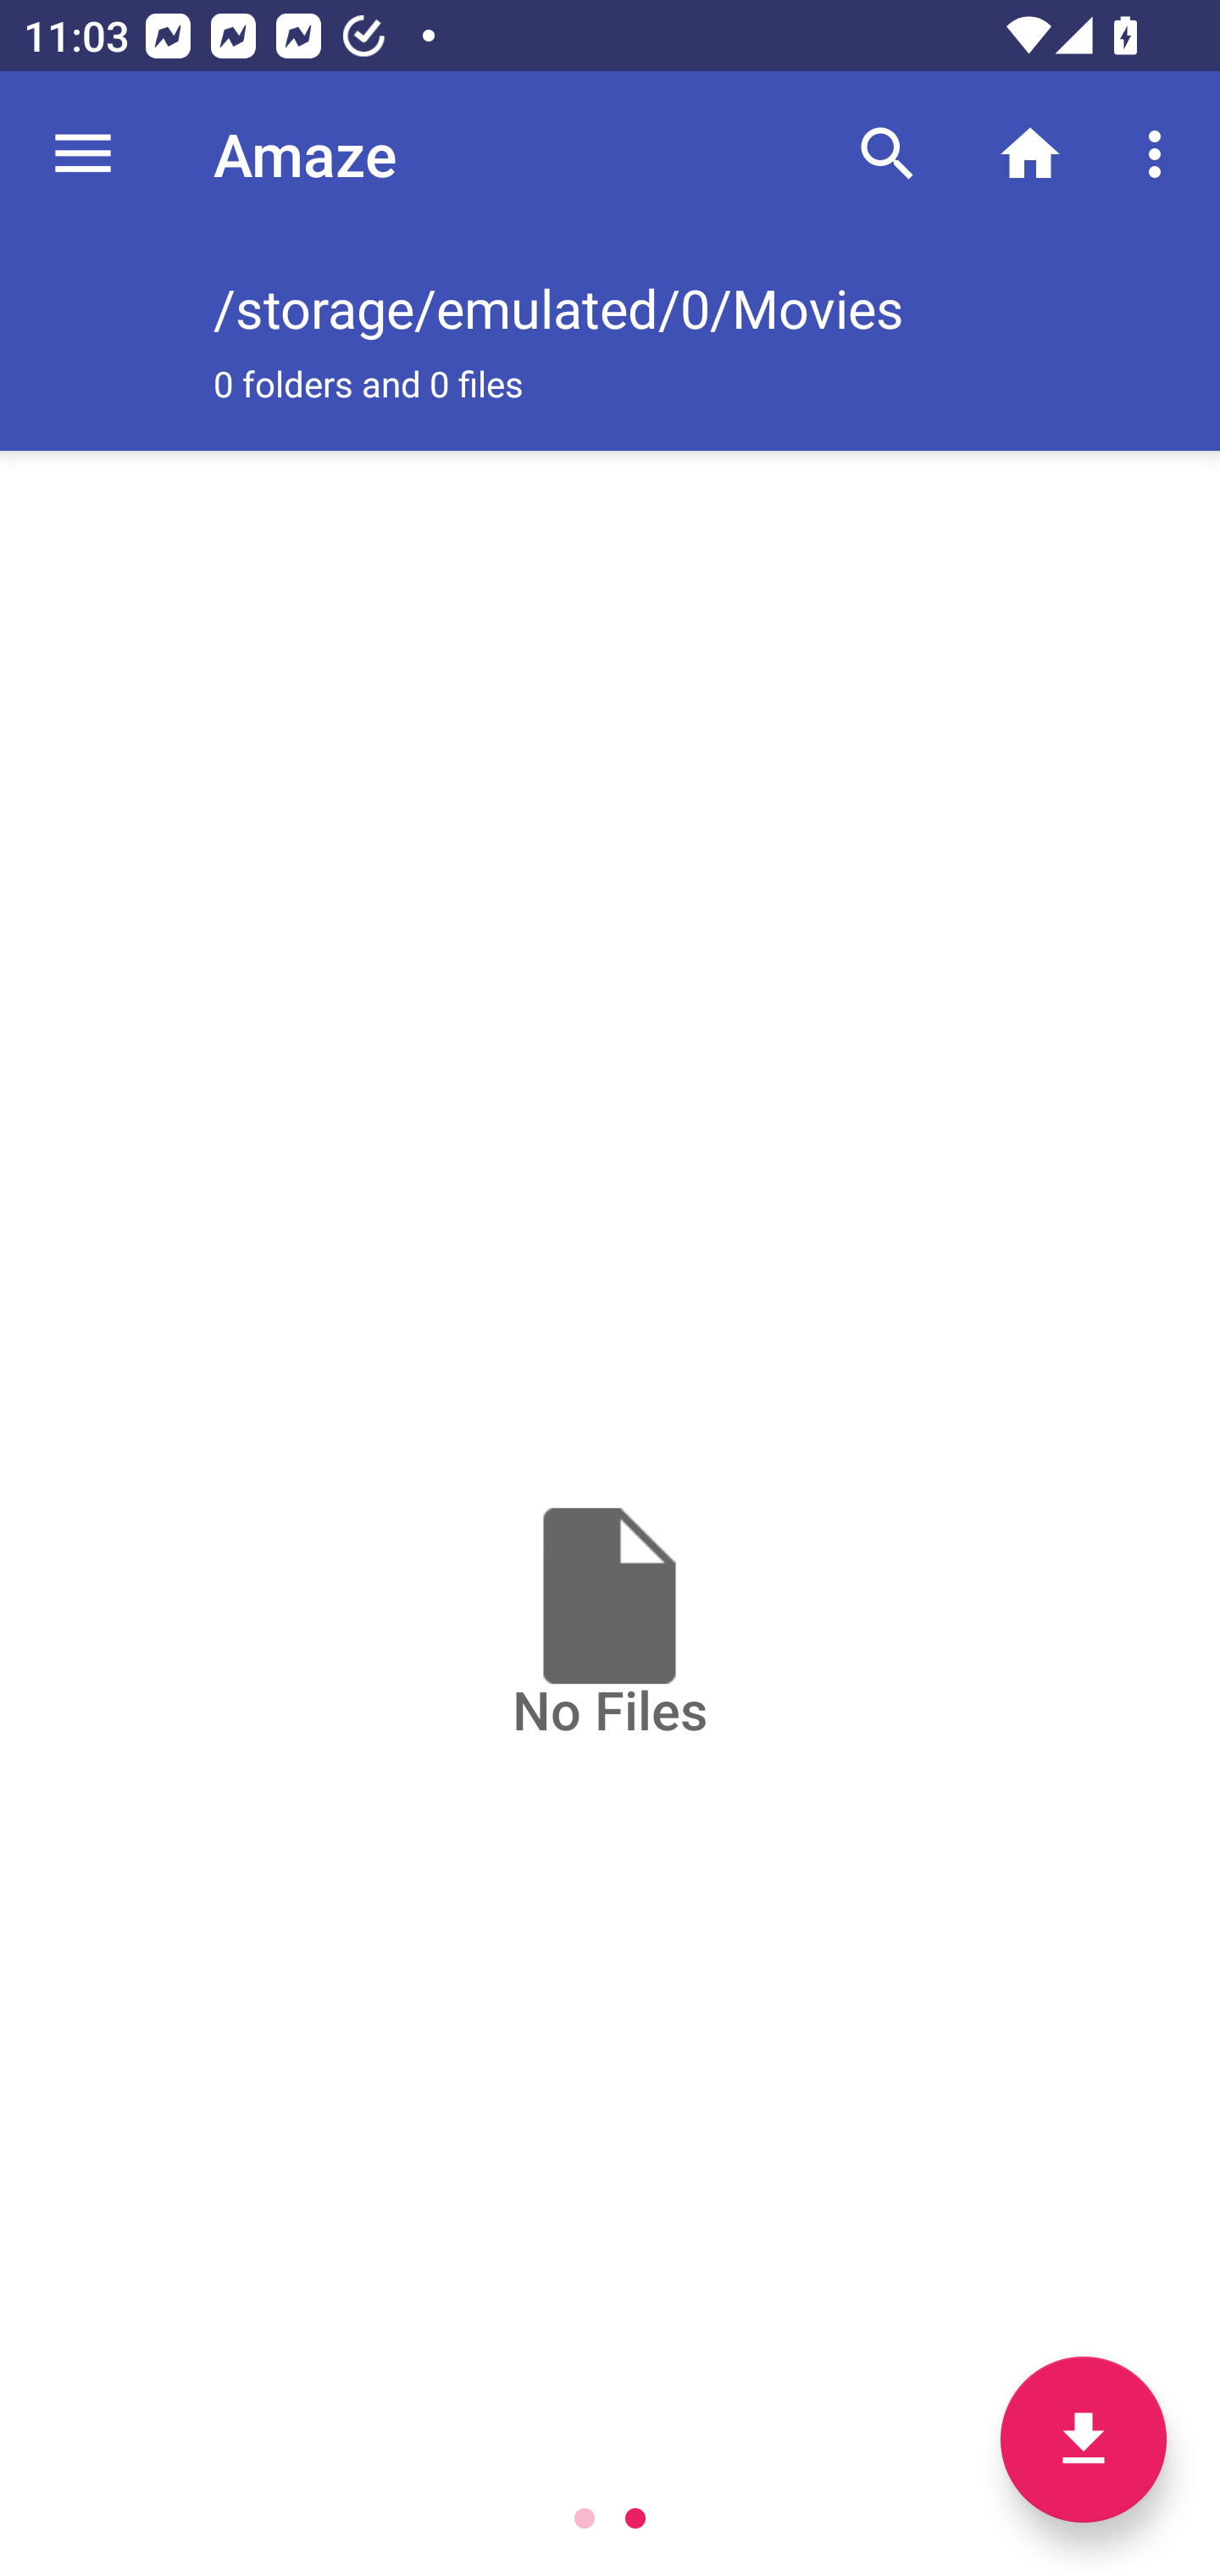  I want to click on More options, so click(1161, 154).